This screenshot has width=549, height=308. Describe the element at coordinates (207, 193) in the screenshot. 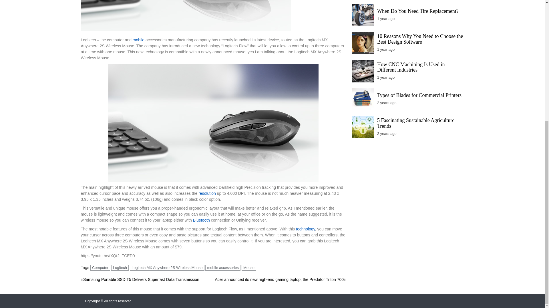

I see `resolution` at that location.